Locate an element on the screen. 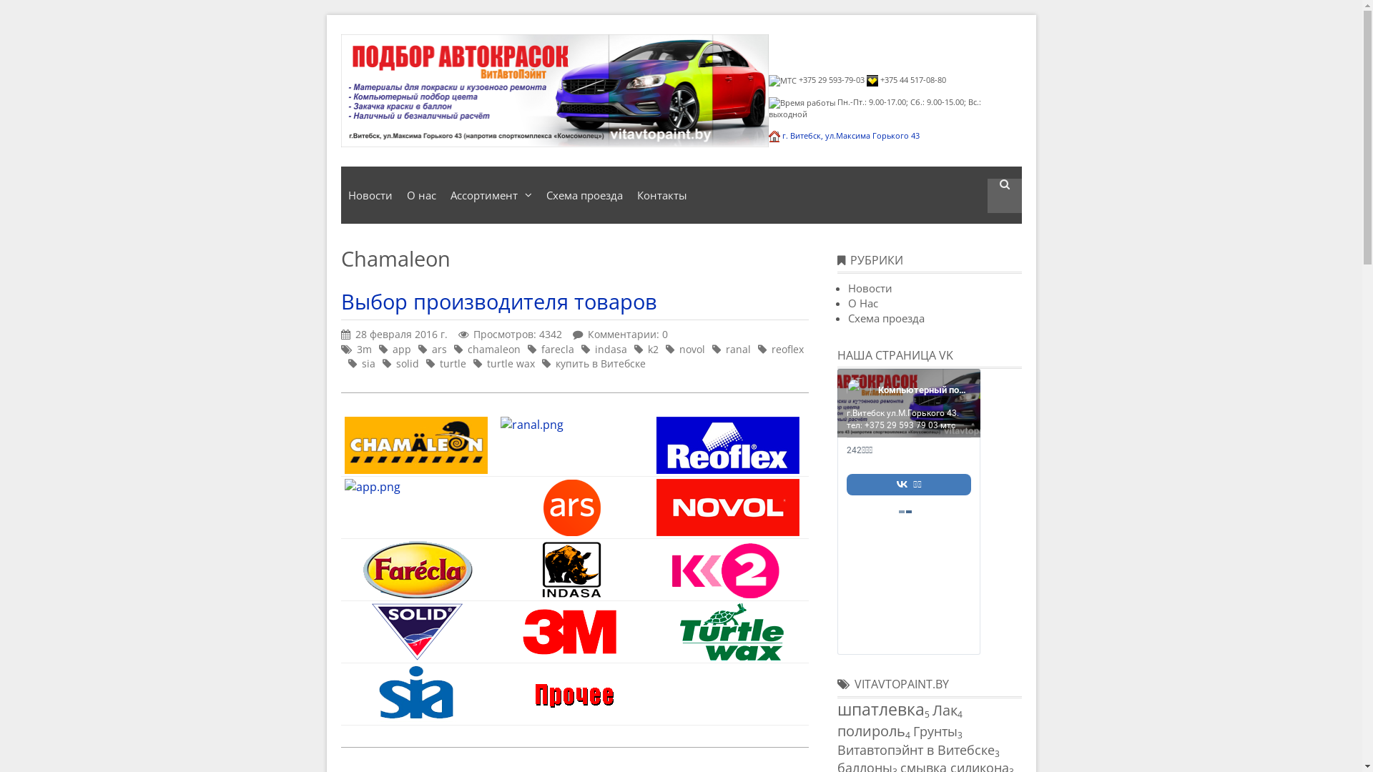 The height and width of the screenshot is (772, 1373). ranal.png is located at coordinates (532, 425).